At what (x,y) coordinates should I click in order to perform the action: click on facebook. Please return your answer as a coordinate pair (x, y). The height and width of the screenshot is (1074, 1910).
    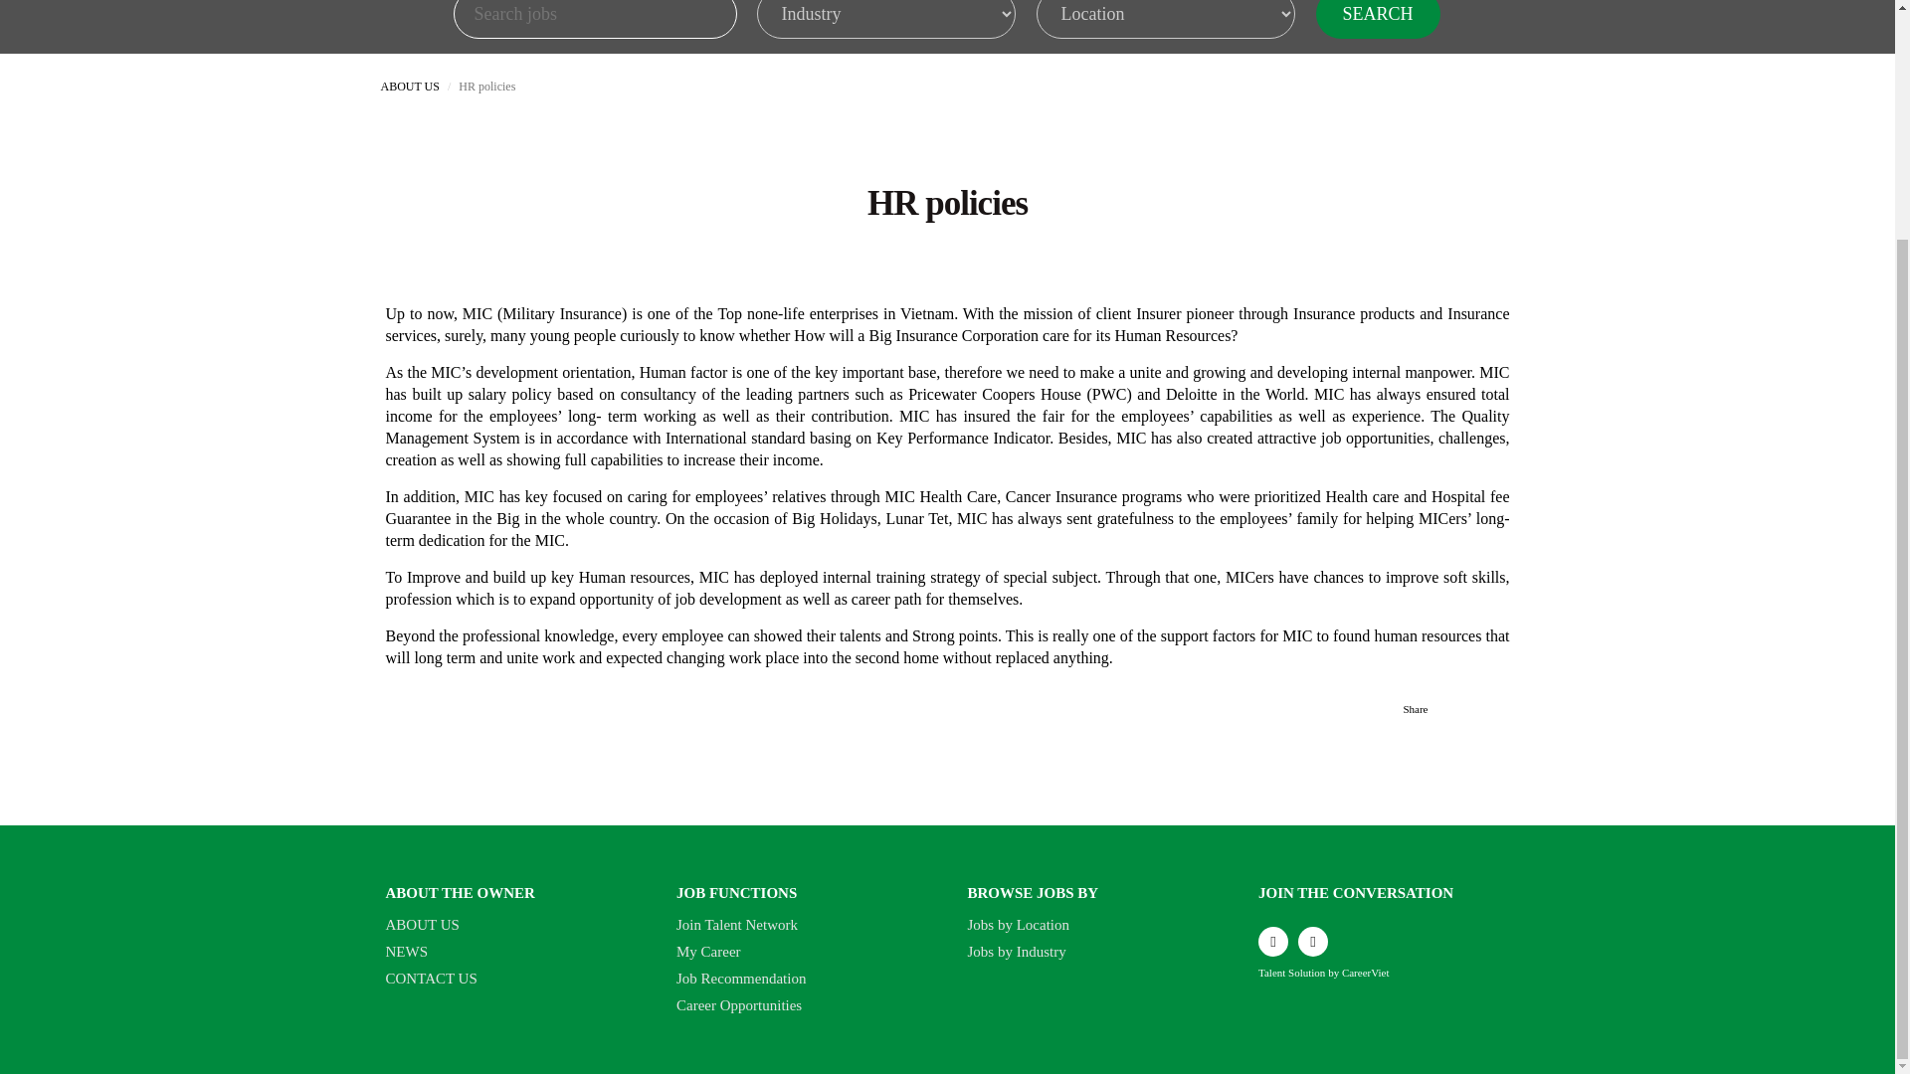
    Looking at the image, I should click on (1273, 942).